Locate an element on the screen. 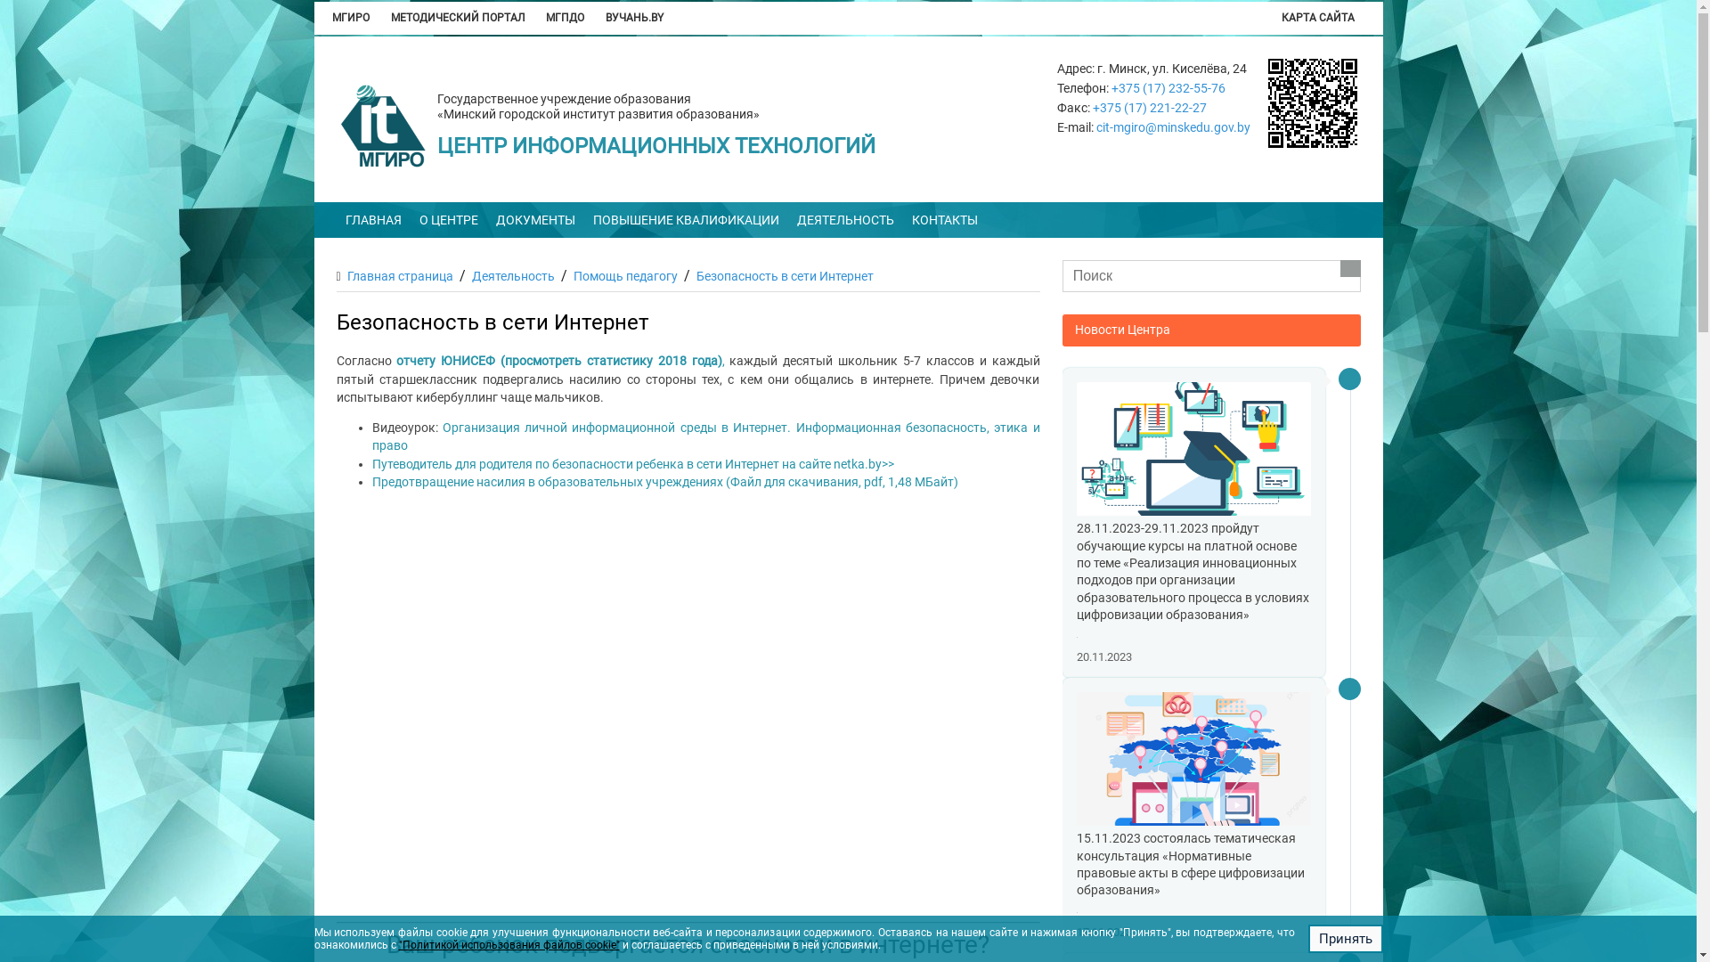 This screenshot has width=1710, height=962. , is located at coordinates (723, 362).